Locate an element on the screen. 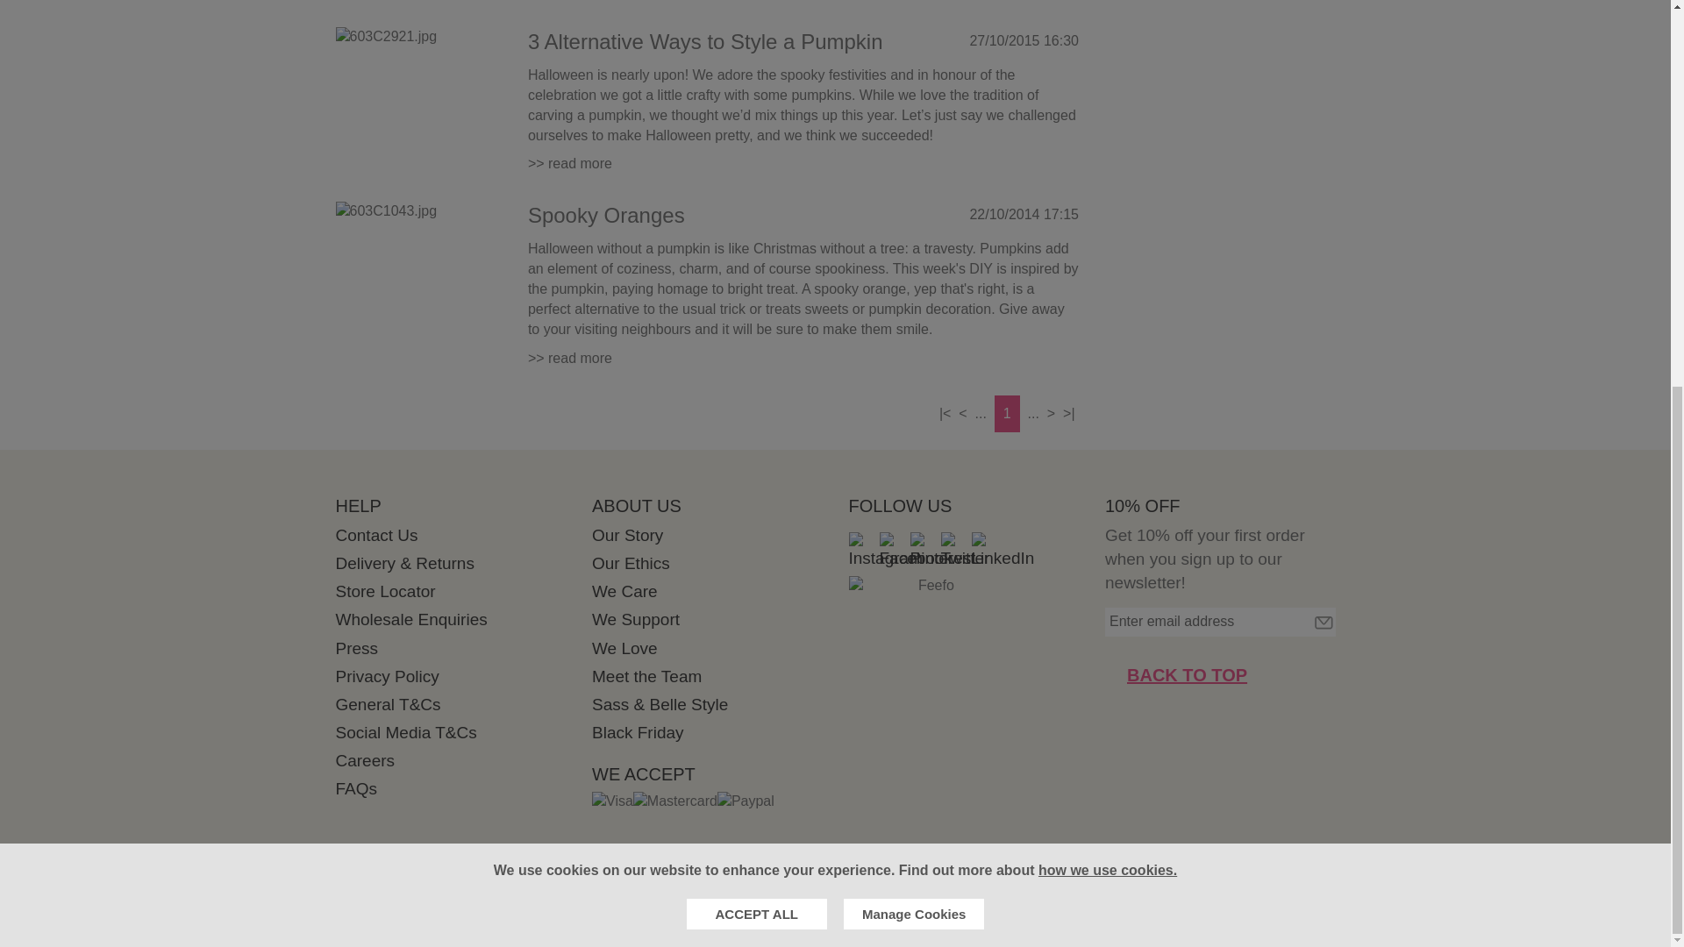 This screenshot has width=1684, height=947. Manage Cookies is located at coordinates (913, 268).